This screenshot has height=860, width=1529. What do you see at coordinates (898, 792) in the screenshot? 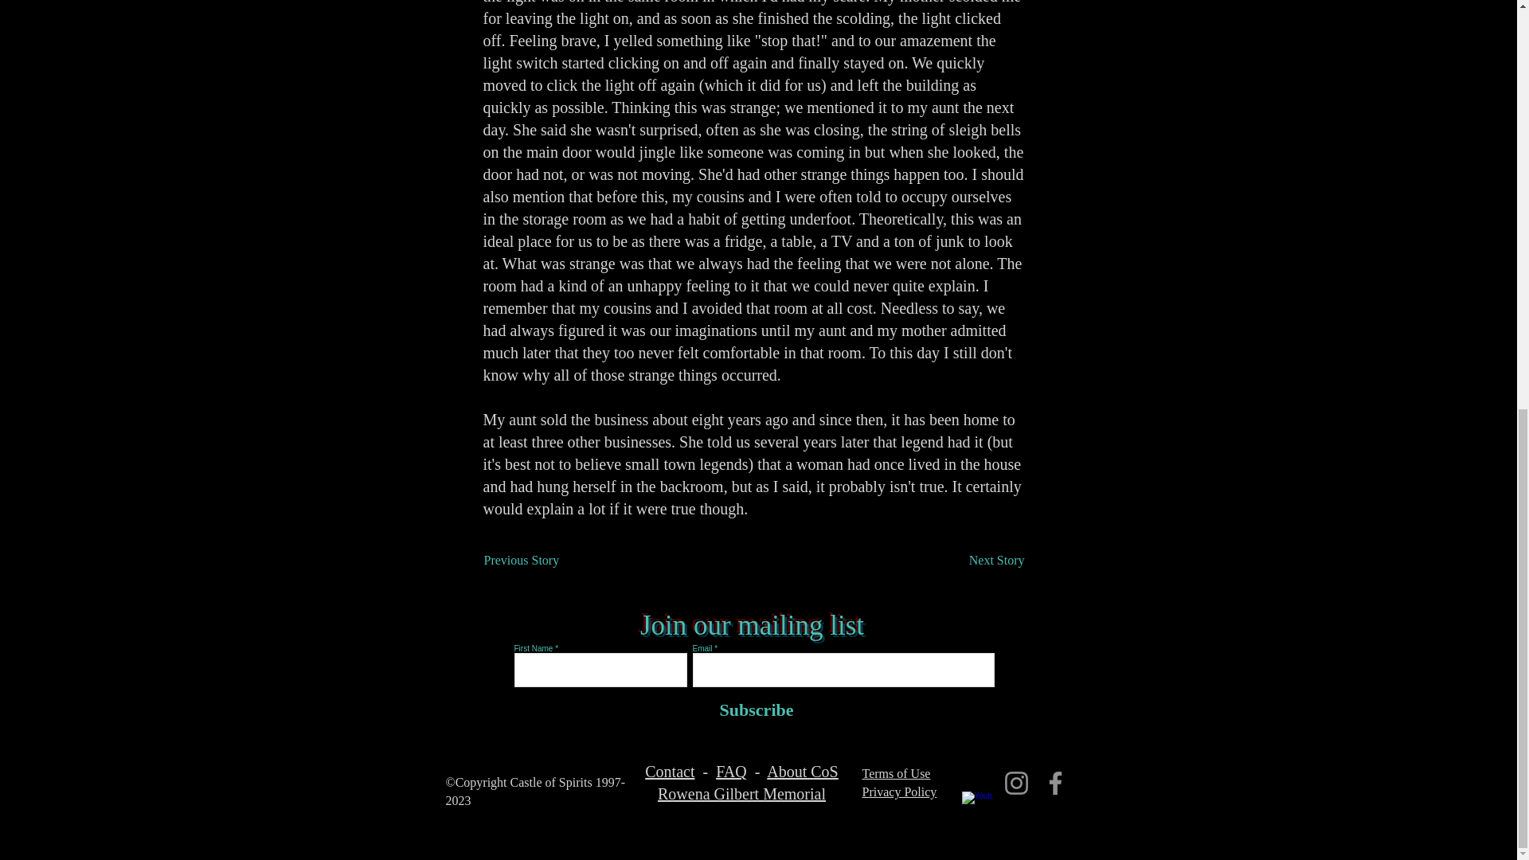
I see `Privacy Policy` at bounding box center [898, 792].